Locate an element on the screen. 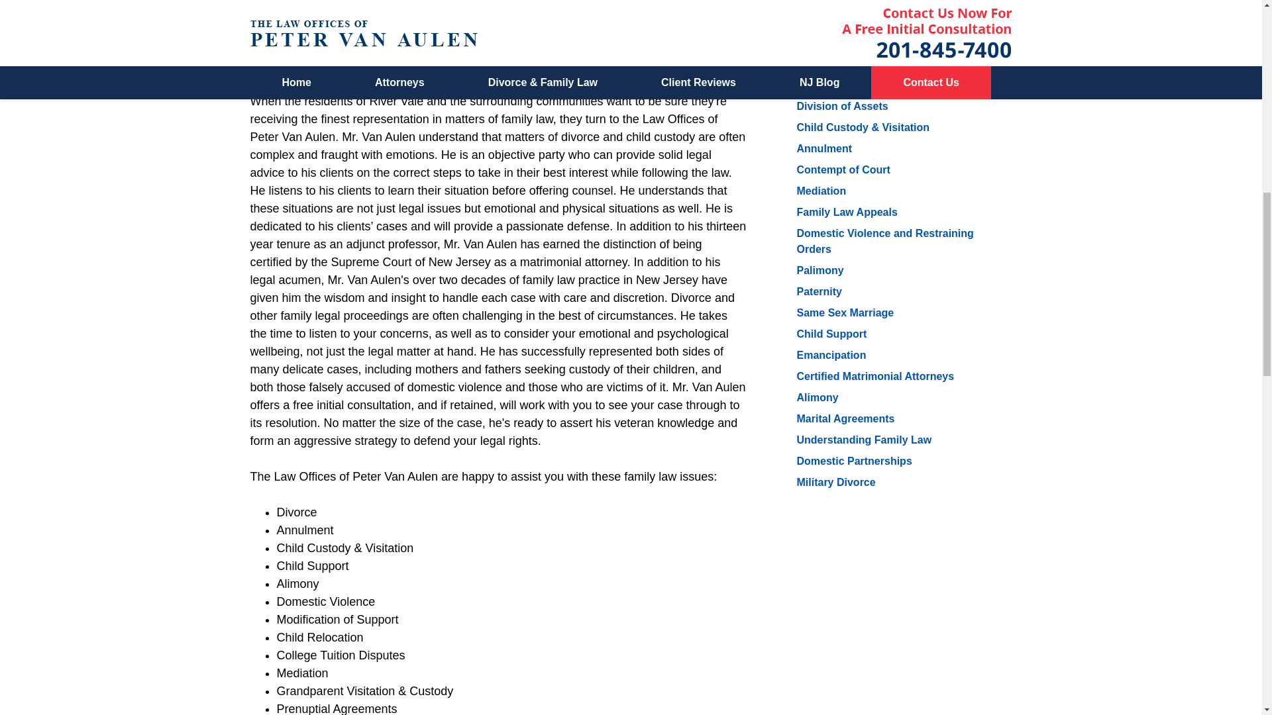 The height and width of the screenshot is (715, 1272). Emancipation is located at coordinates (831, 355).